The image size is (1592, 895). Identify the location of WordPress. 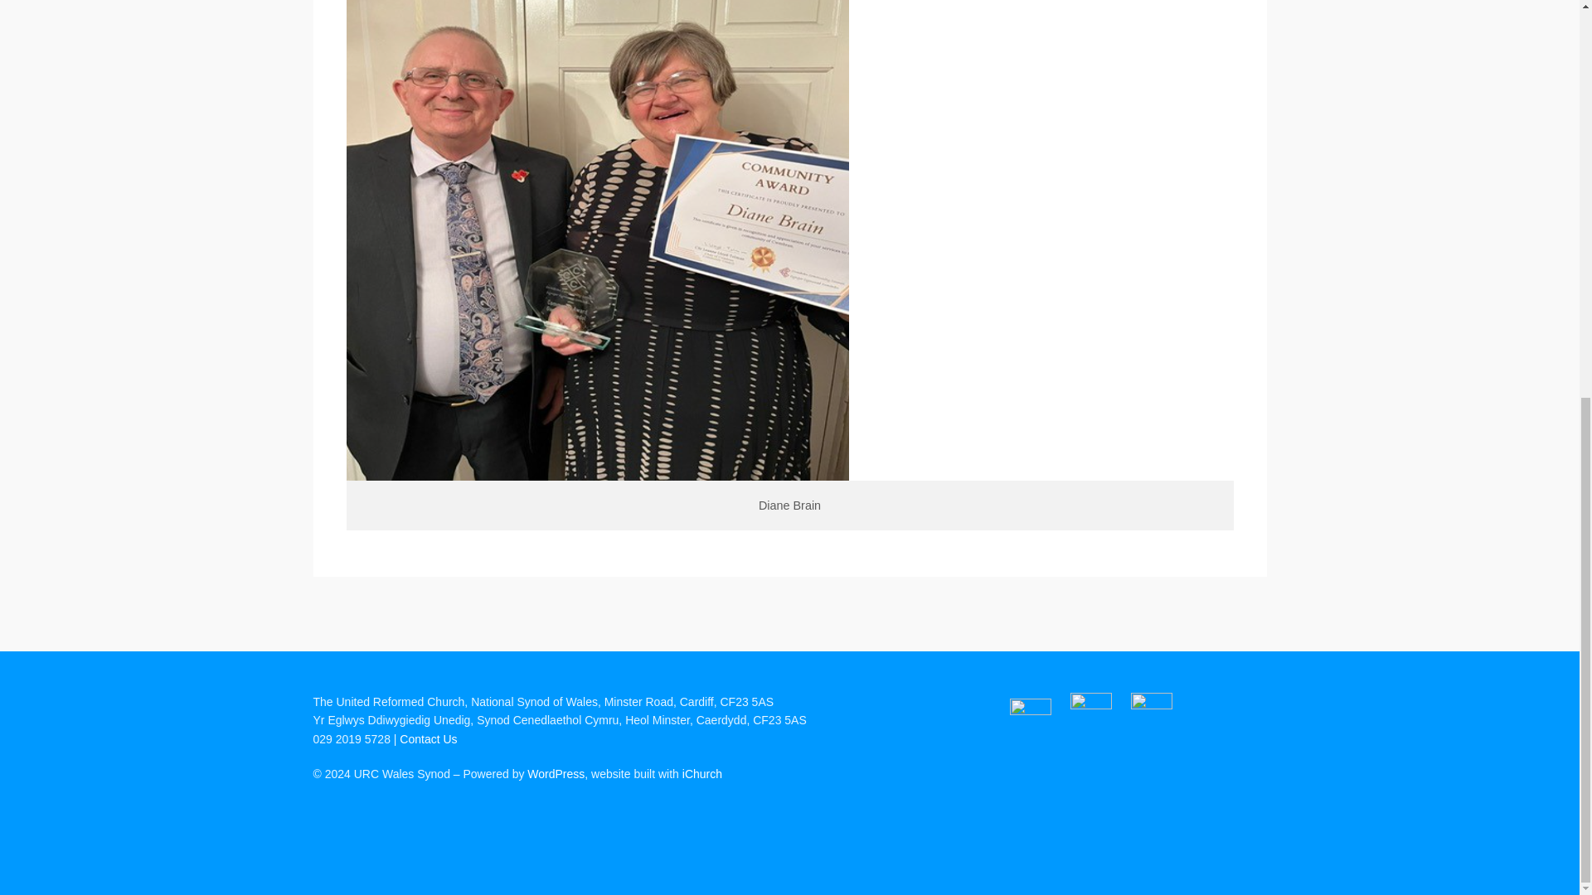
(556, 773).